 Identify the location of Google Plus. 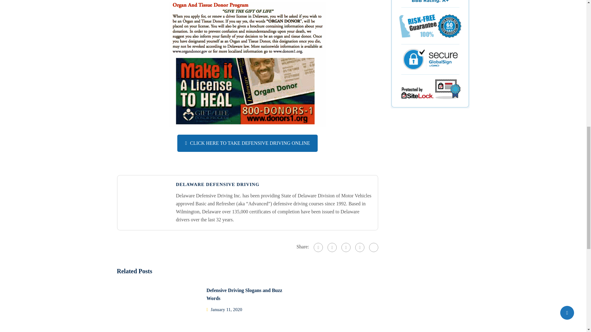
(332, 247).